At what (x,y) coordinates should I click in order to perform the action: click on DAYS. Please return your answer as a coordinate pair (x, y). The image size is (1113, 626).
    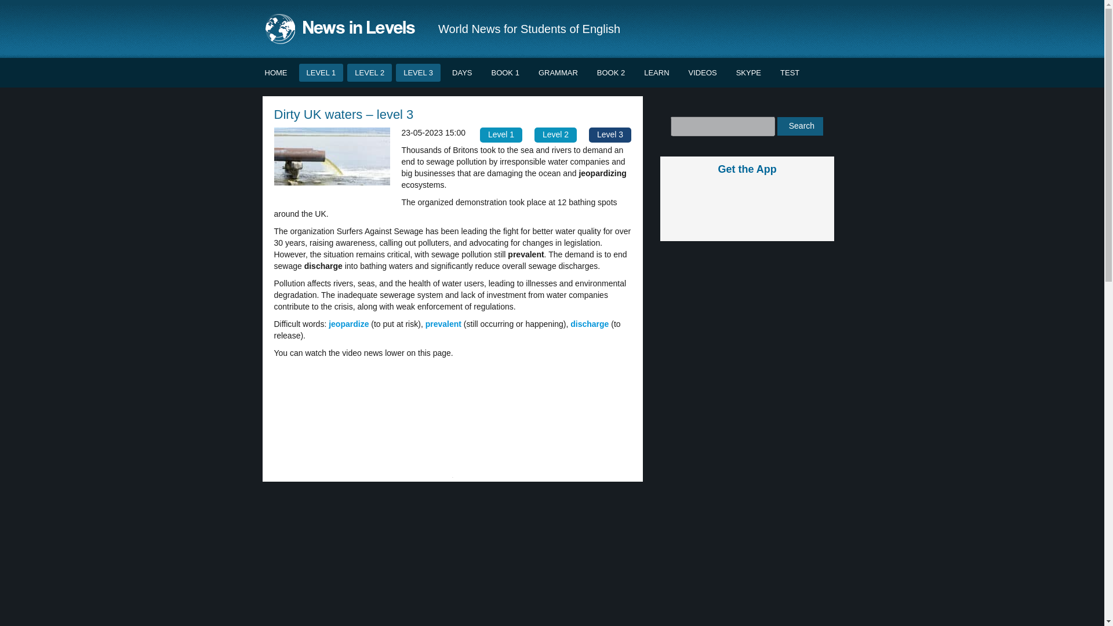
    Looking at the image, I should click on (461, 73).